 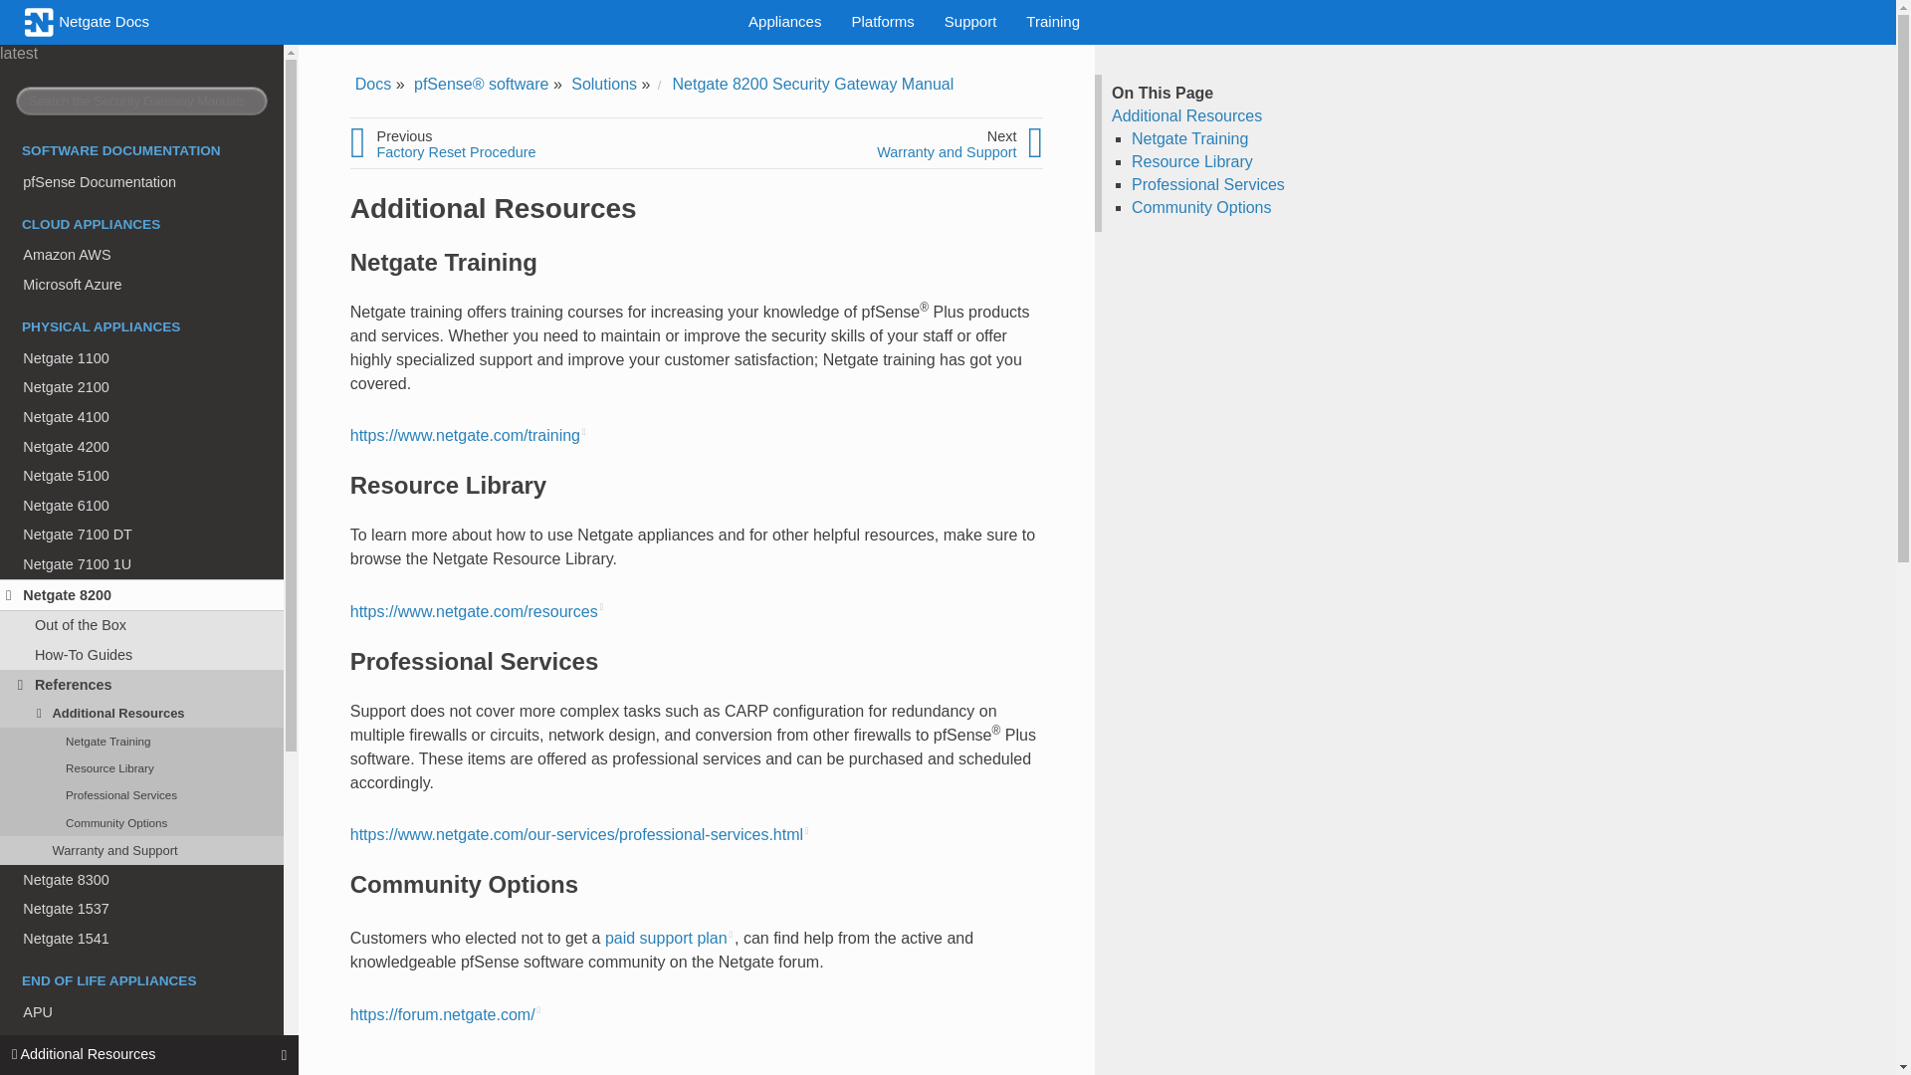 What do you see at coordinates (149, 357) in the screenshot?
I see `Netgate 1100` at bounding box center [149, 357].